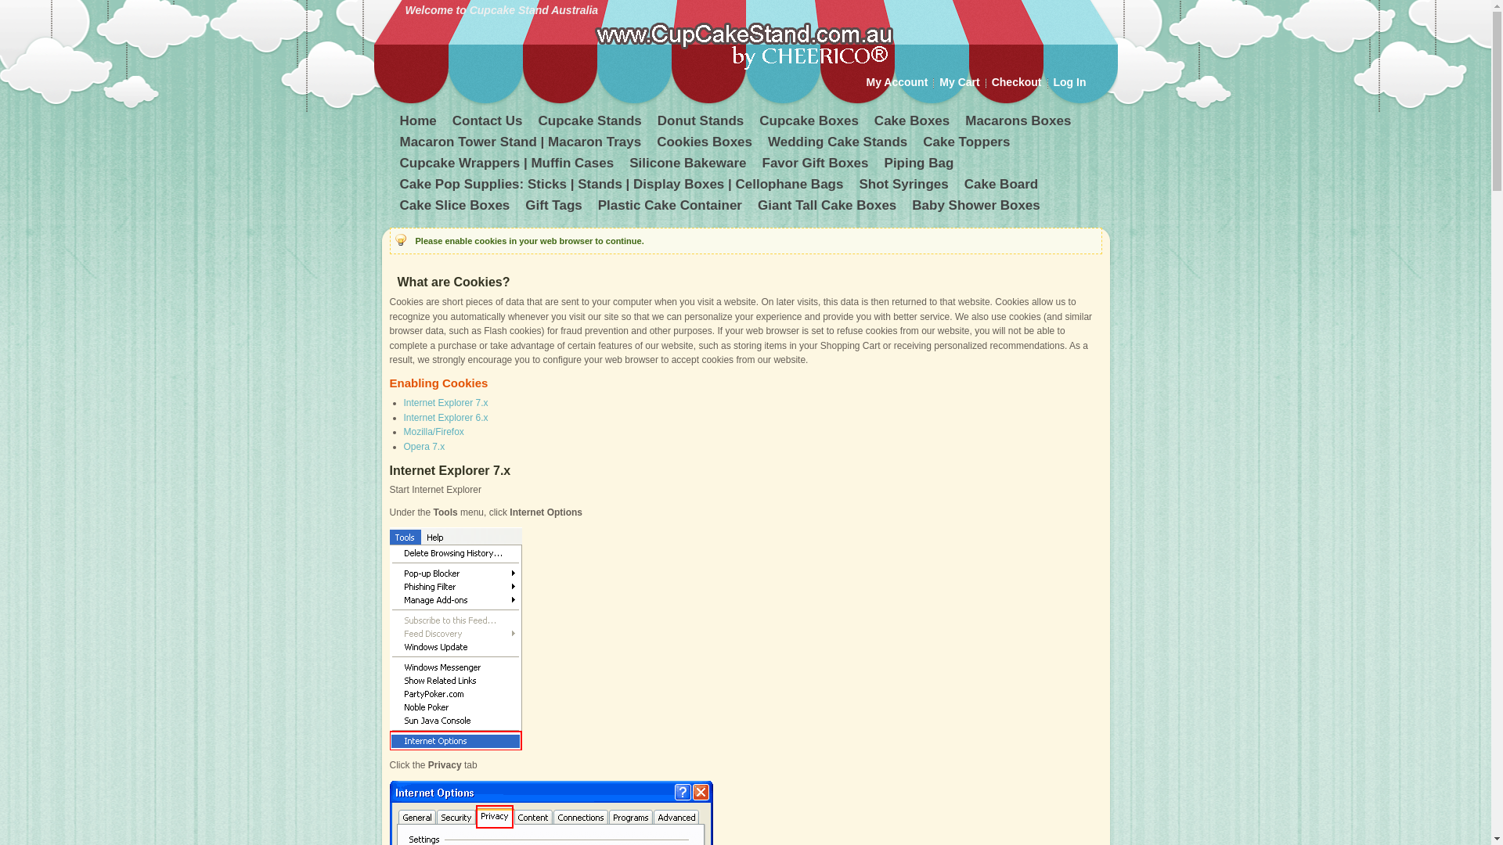 This screenshot has height=845, width=1503. I want to click on Wedding Cake Stands, so click(839, 144).